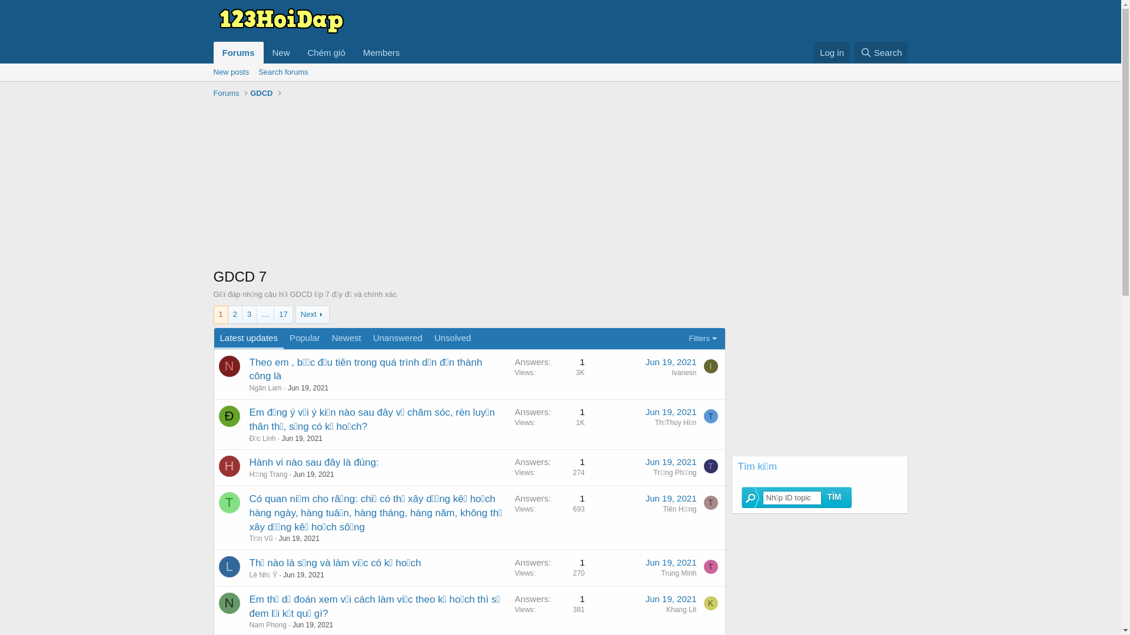 Image resolution: width=1130 pixels, height=635 pixels. What do you see at coordinates (671, 462) in the screenshot?
I see `Jun 19, 2021` at bounding box center [671, 462].